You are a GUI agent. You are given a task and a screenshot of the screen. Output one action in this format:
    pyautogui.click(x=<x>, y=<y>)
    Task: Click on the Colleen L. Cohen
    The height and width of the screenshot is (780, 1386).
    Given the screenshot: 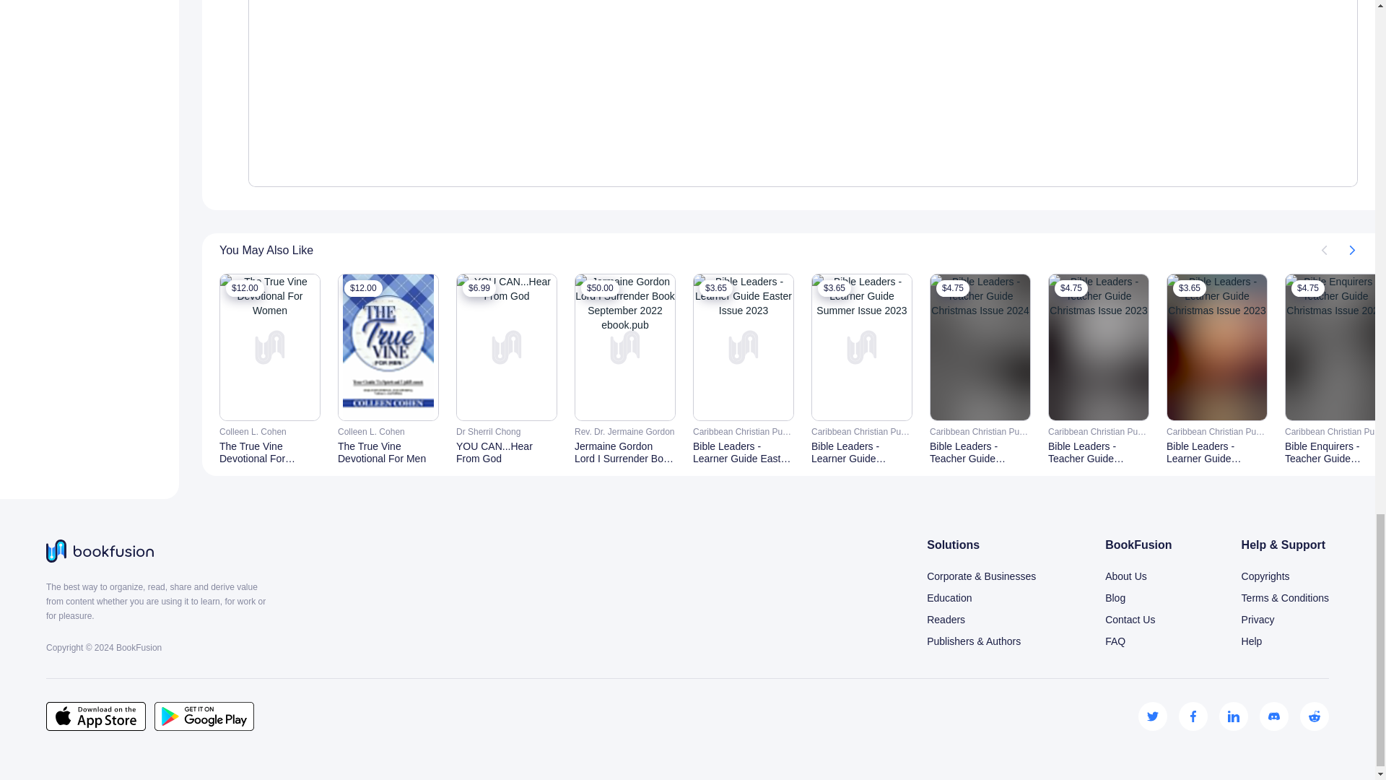 What is the action you would take?
    pyautogui.click(x=269, y=432)
    